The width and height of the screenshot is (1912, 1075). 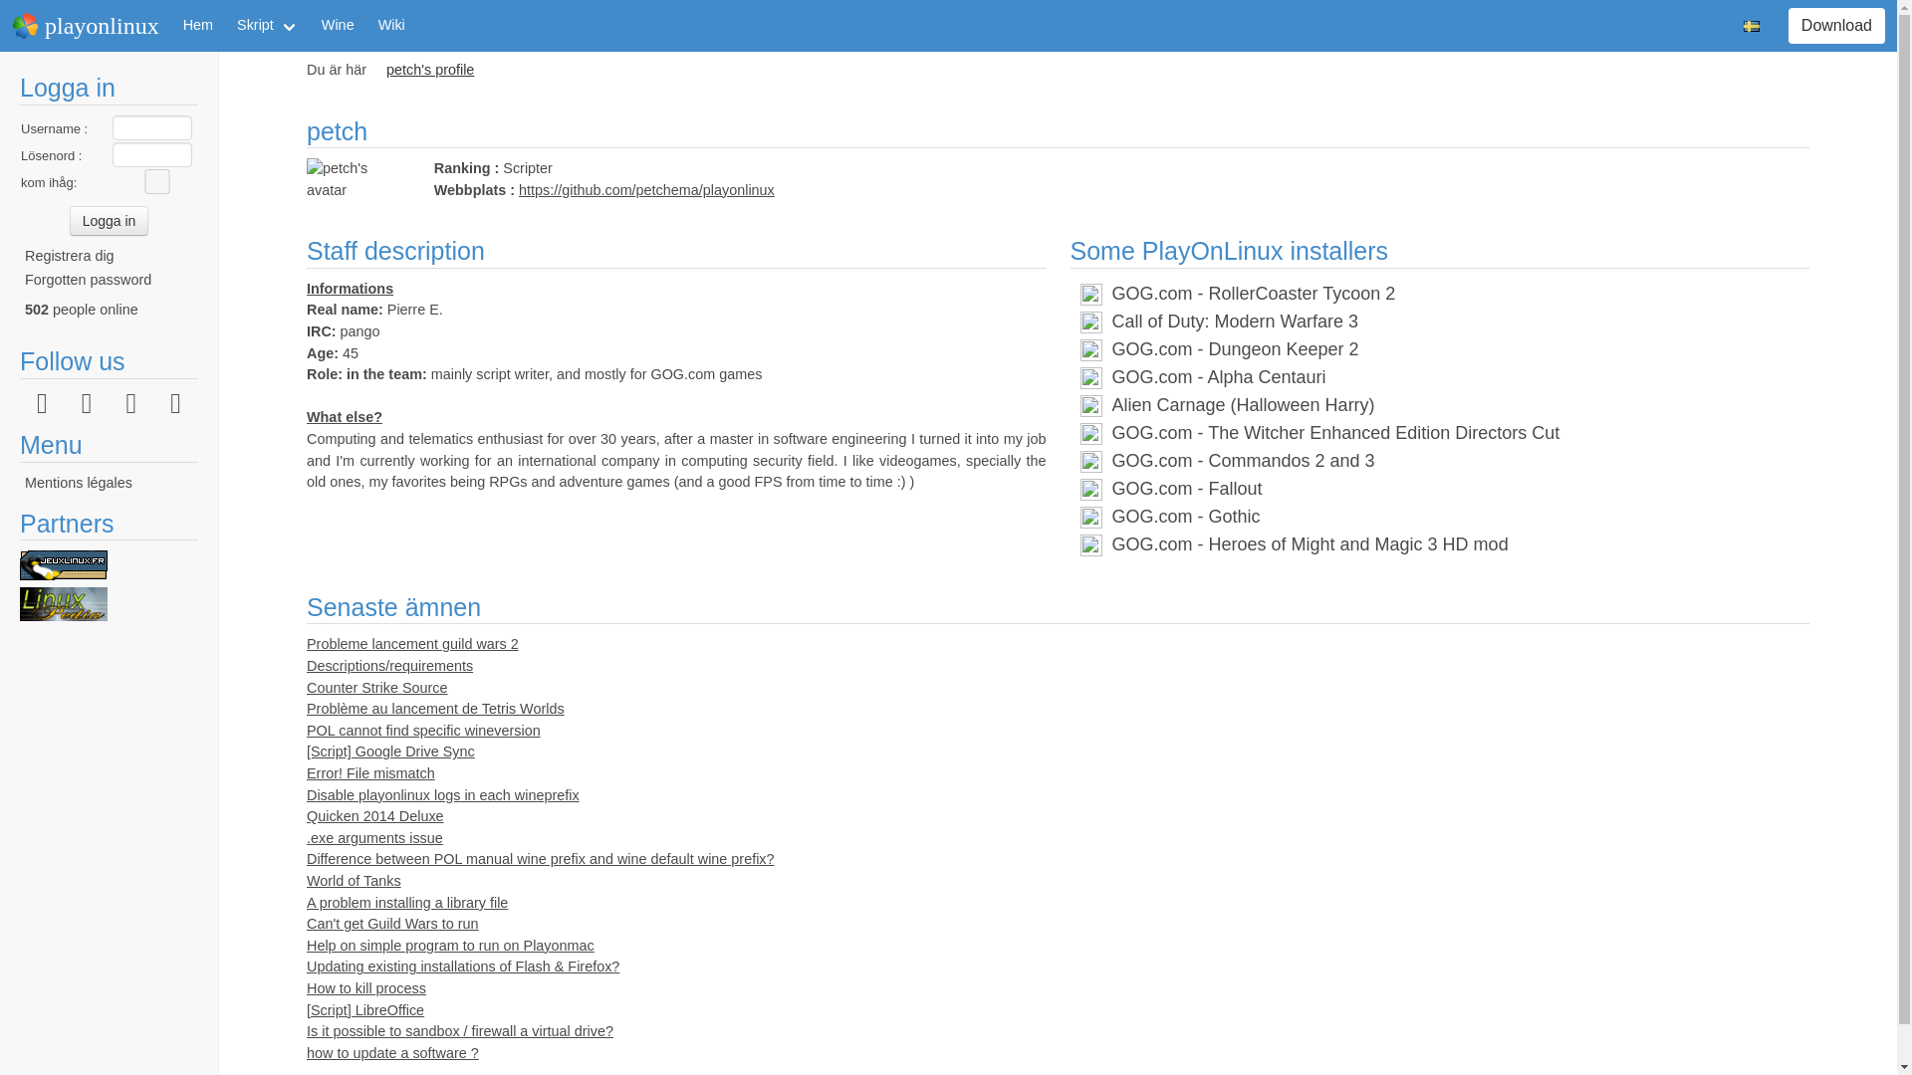 What do you see at coordinates (86, 26) in the screenshot?
I see `playonlinux` at bounding box center [86, 26].